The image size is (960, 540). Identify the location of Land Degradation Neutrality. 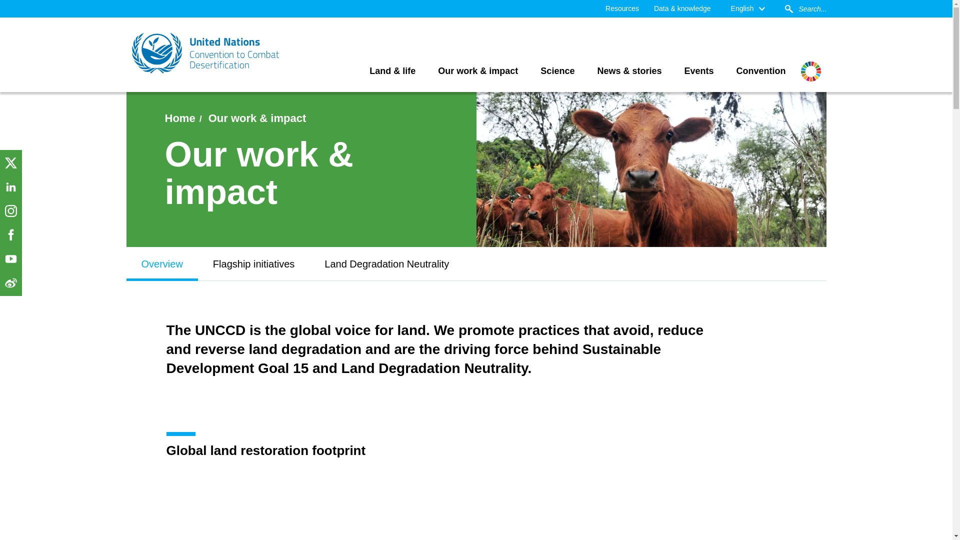
(386, 263).